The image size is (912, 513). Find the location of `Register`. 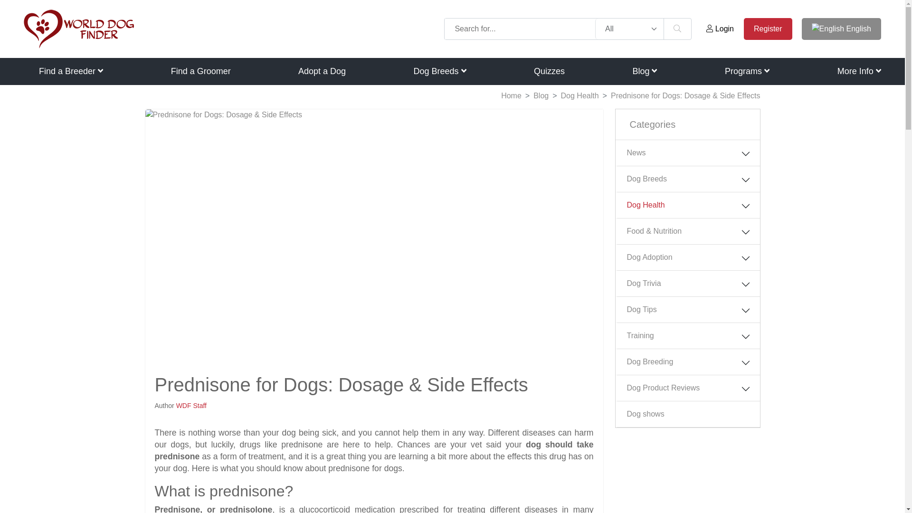

Register is located at coordinates (768, 28).